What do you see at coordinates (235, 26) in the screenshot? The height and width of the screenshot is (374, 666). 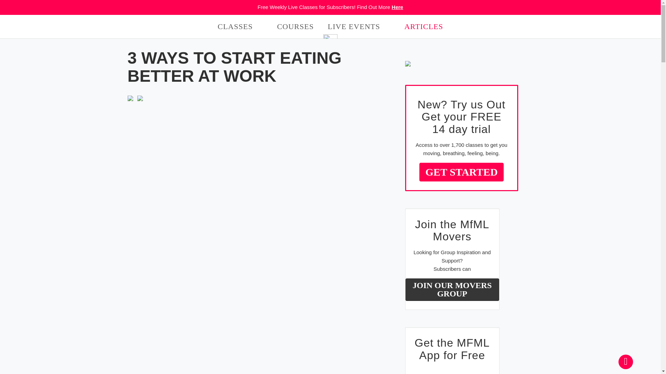 I see `CLASSES` at bounding box center [235, 26].